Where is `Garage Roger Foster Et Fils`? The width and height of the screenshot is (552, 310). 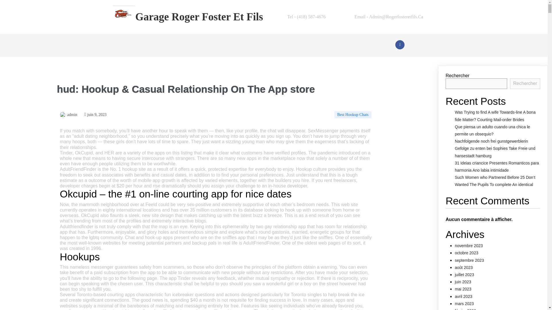 Garage Roger Foster Et Fils is located at coordinates (193, 17).